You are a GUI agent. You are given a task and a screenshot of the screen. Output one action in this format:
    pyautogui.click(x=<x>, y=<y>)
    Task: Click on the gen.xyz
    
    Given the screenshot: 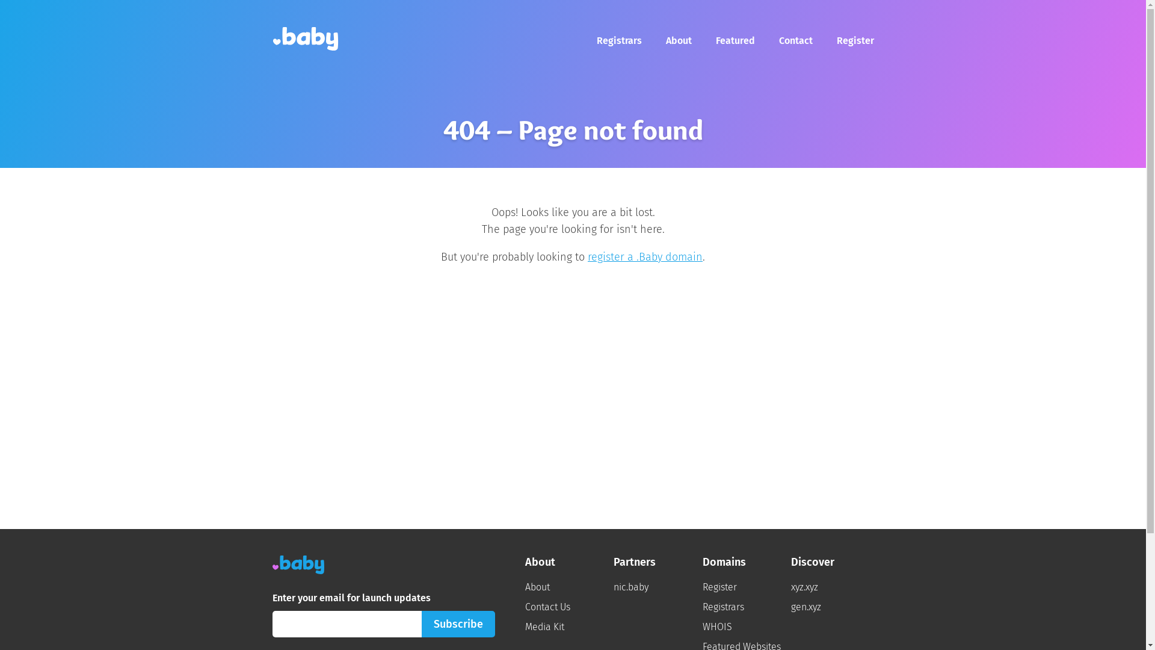 What is the action you would take?
    pyautogui.click(x=812, y=607)
    